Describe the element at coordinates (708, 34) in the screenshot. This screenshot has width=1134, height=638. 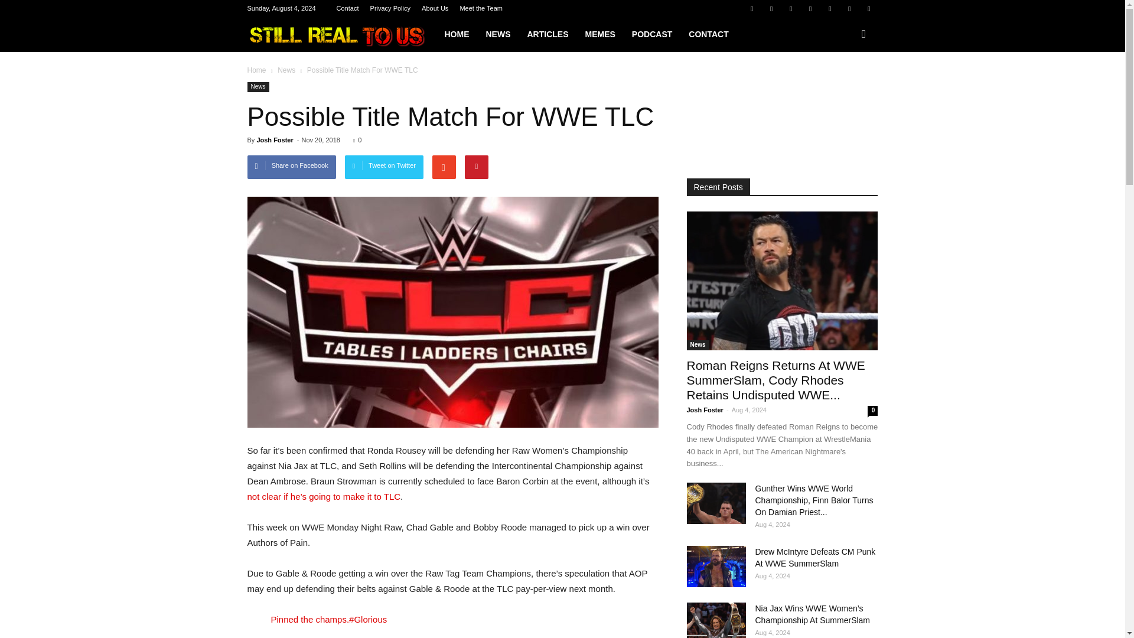
I see `CONTACT` at that location.